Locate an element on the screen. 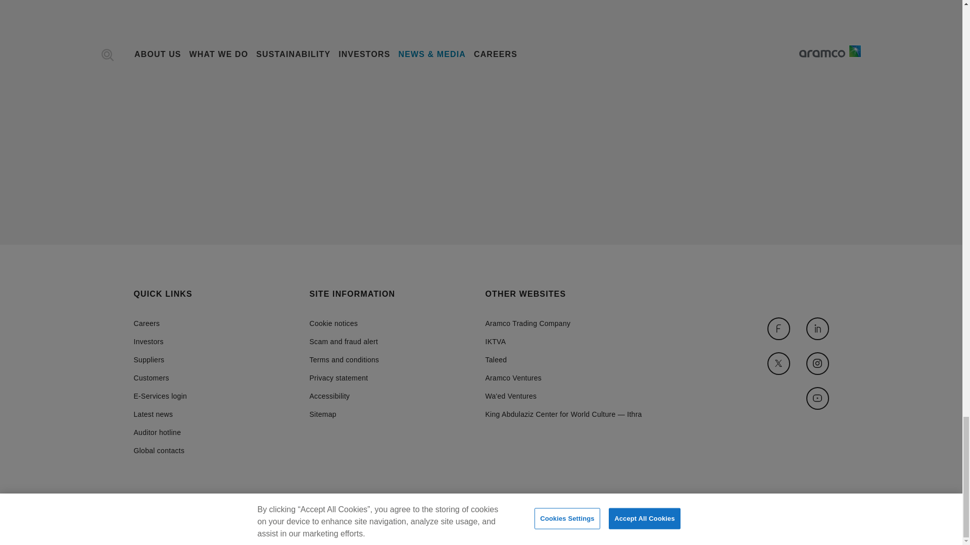  Customers is located at coordinates (160, 377).